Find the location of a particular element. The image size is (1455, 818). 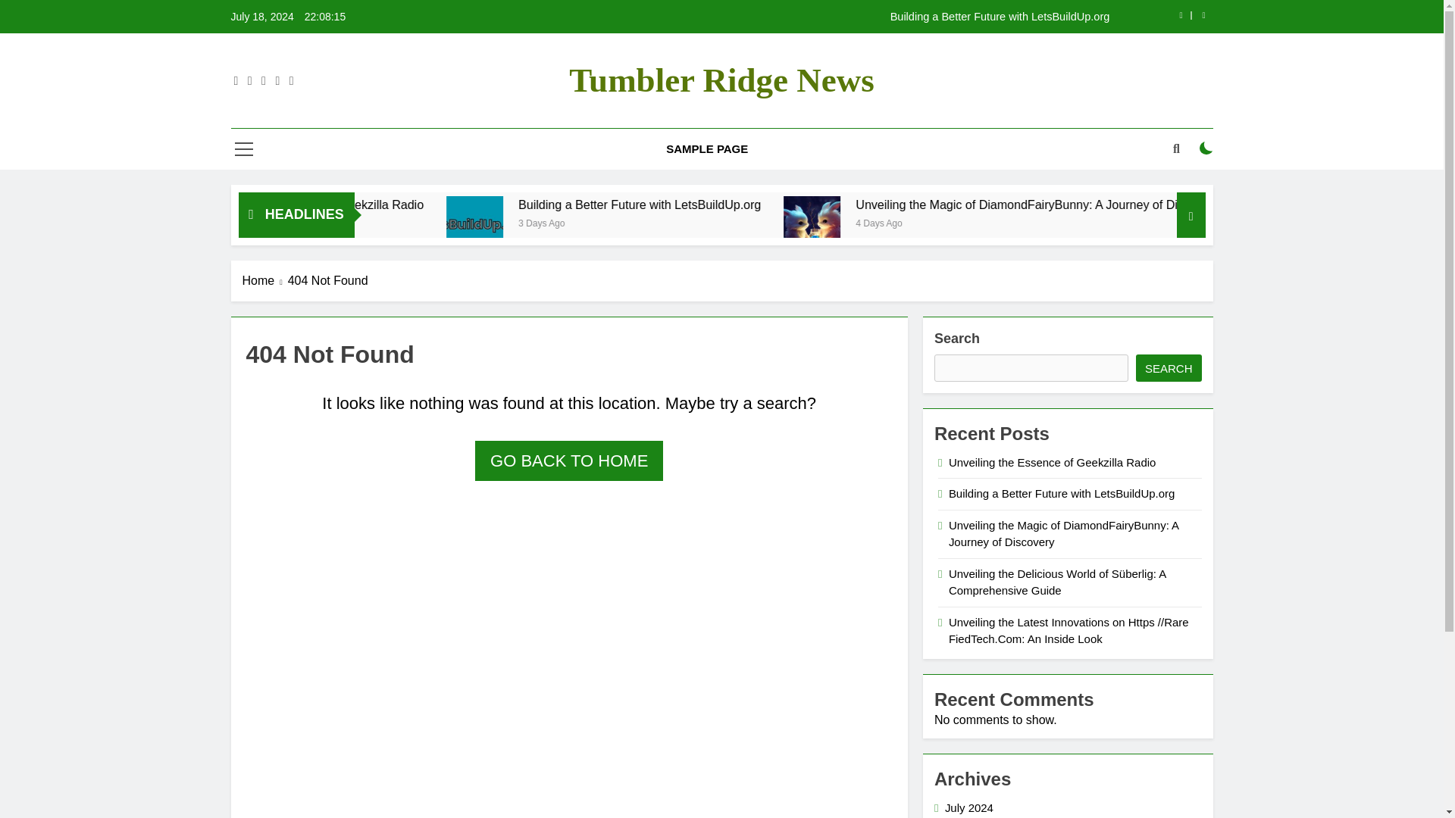

4 Days Ago is located at coordinates (1056, 223).